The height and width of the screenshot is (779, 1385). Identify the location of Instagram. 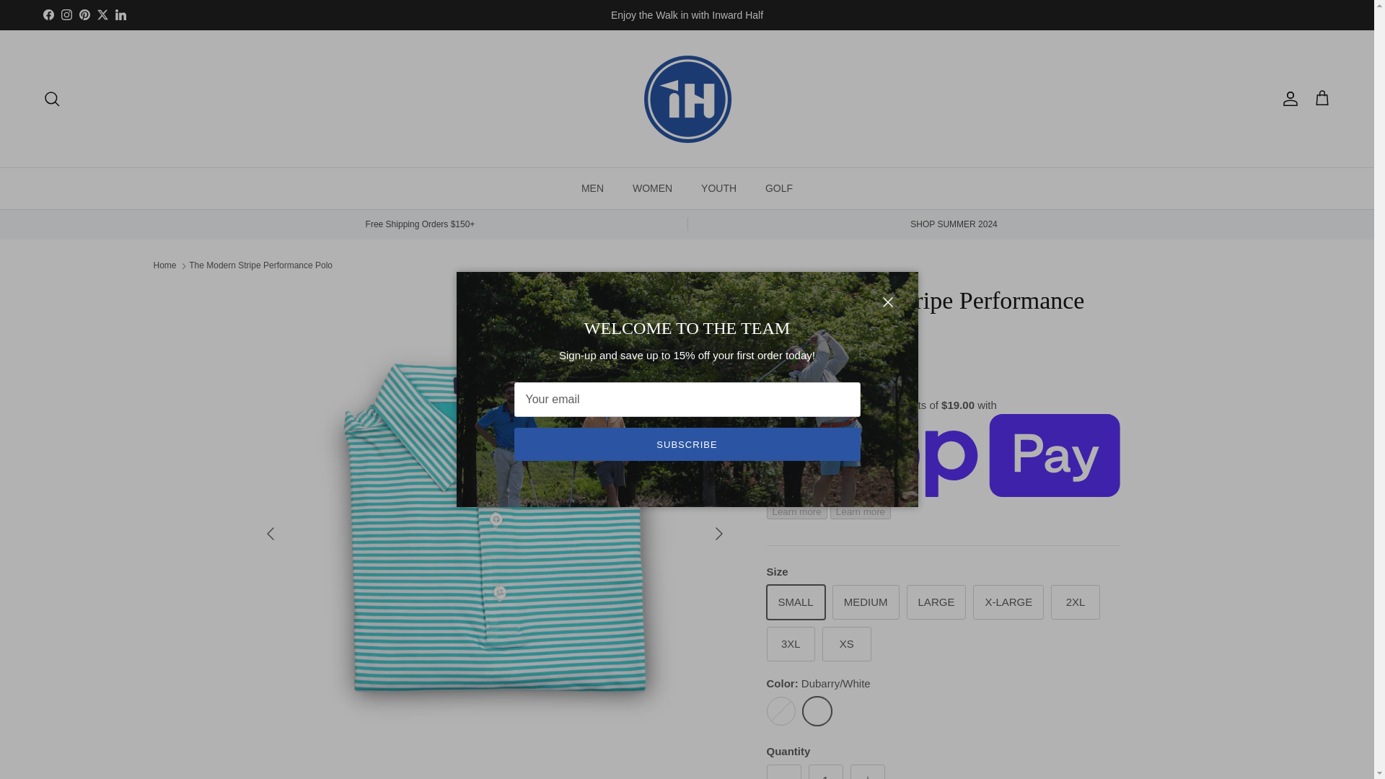
(66, 14).